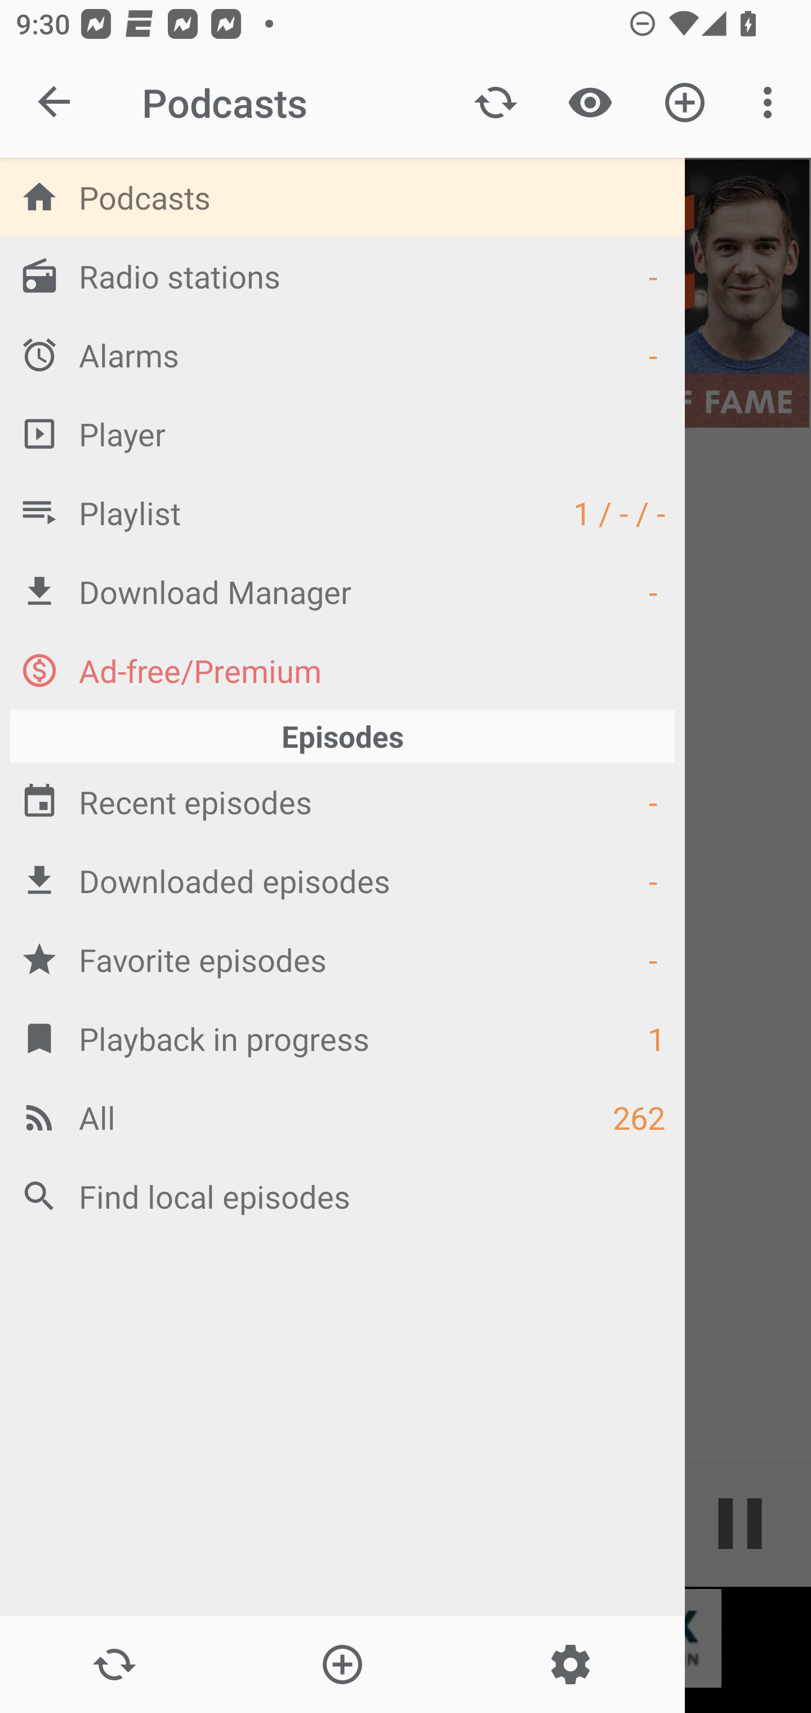  I want to click on Close navigation sidebar, so click(55, 103).